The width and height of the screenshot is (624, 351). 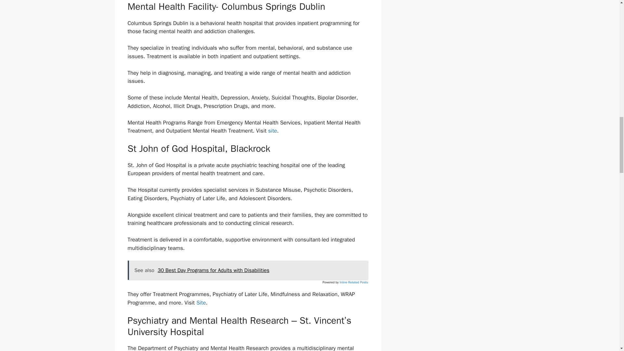 What do you see at coordinates (201, 303) in the screenshot?
I see `Site` at bounding box center [201, 303].